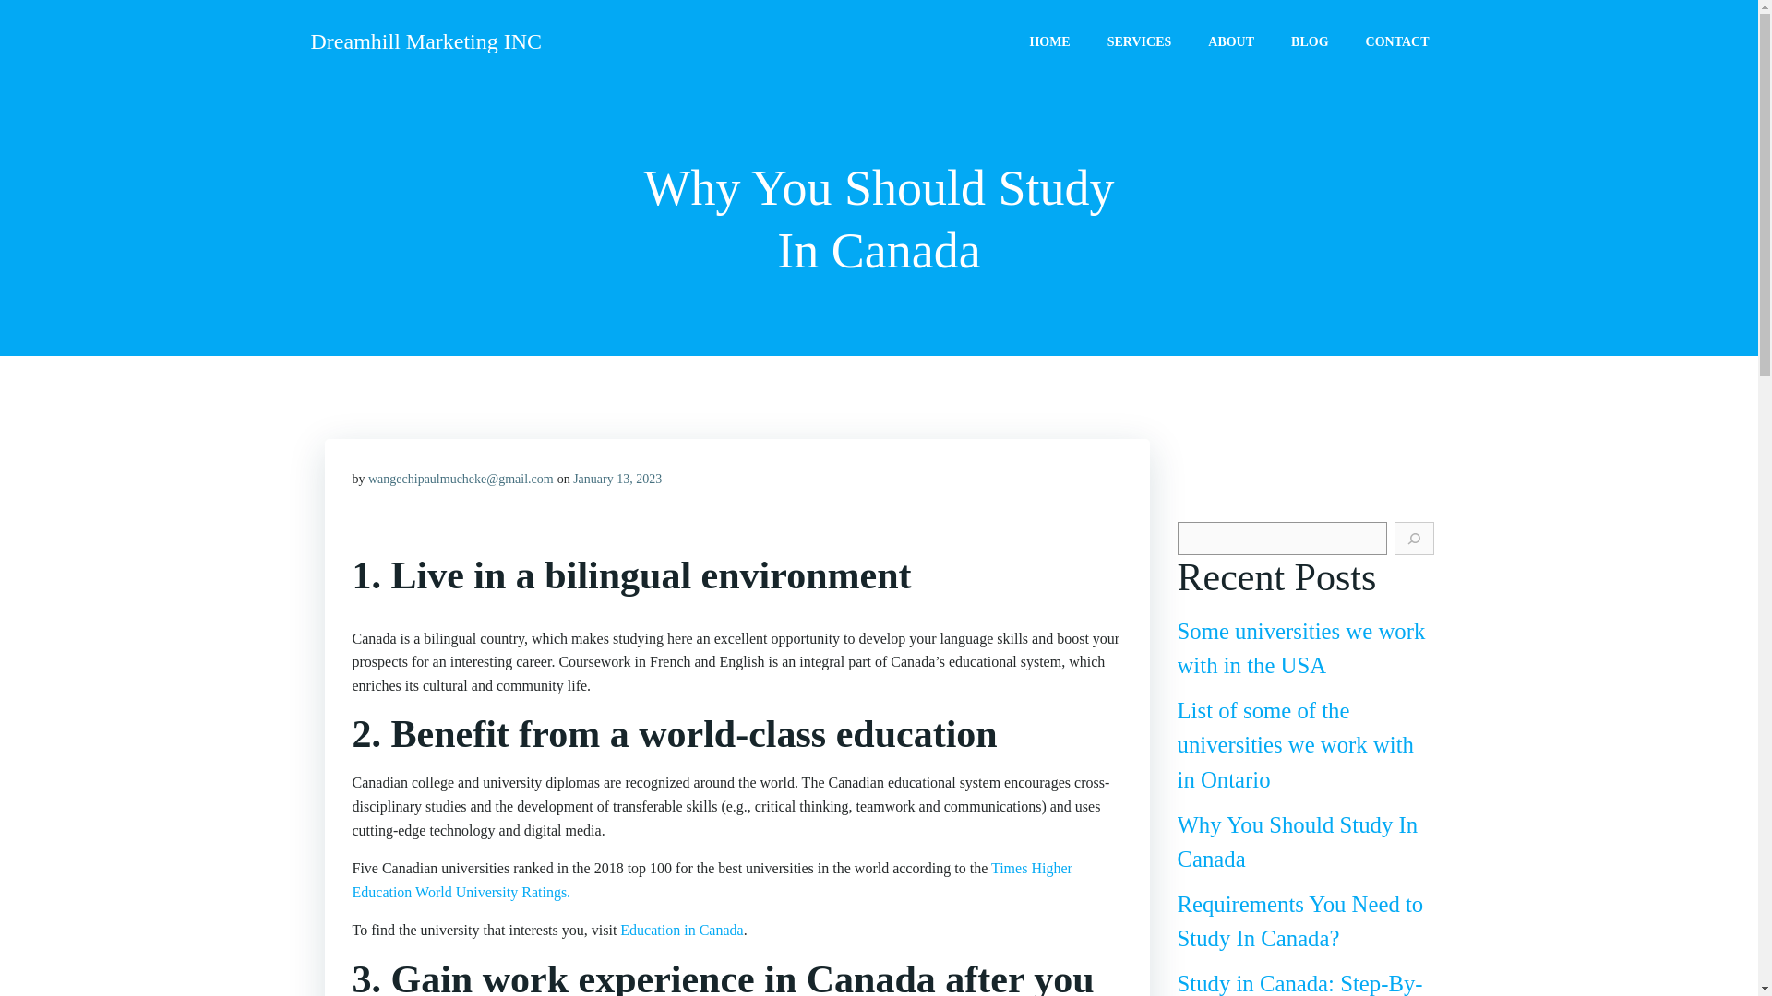 Image resolution: width=1772 pixels, height=996 pixels. What do you see at coordinates (1309, 41) in the screenshot?
I see `BLOG` at bounding box center [1309, 41].